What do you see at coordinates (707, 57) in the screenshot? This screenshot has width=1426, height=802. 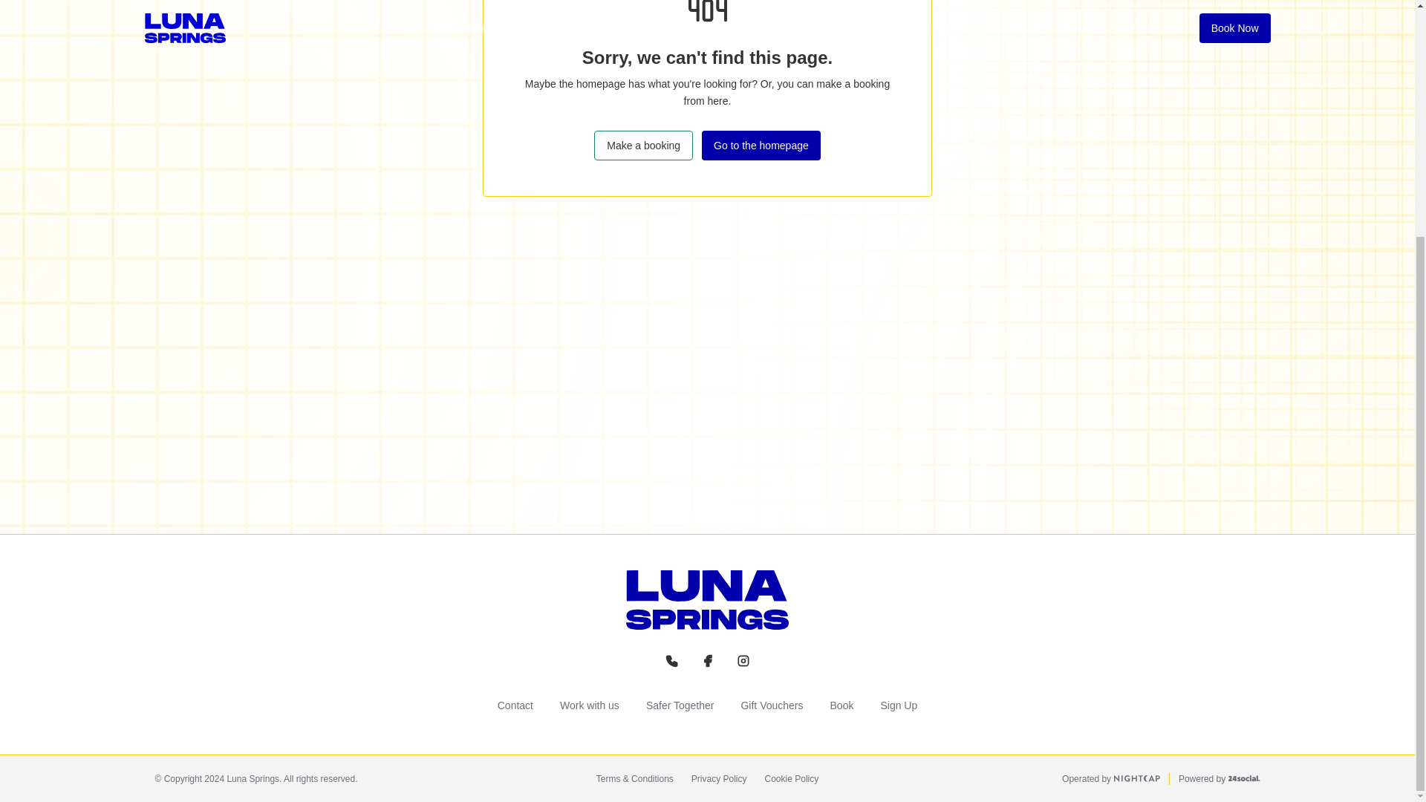 I see `Sorry, we can't find this page.` at bounding box center [707, 57].